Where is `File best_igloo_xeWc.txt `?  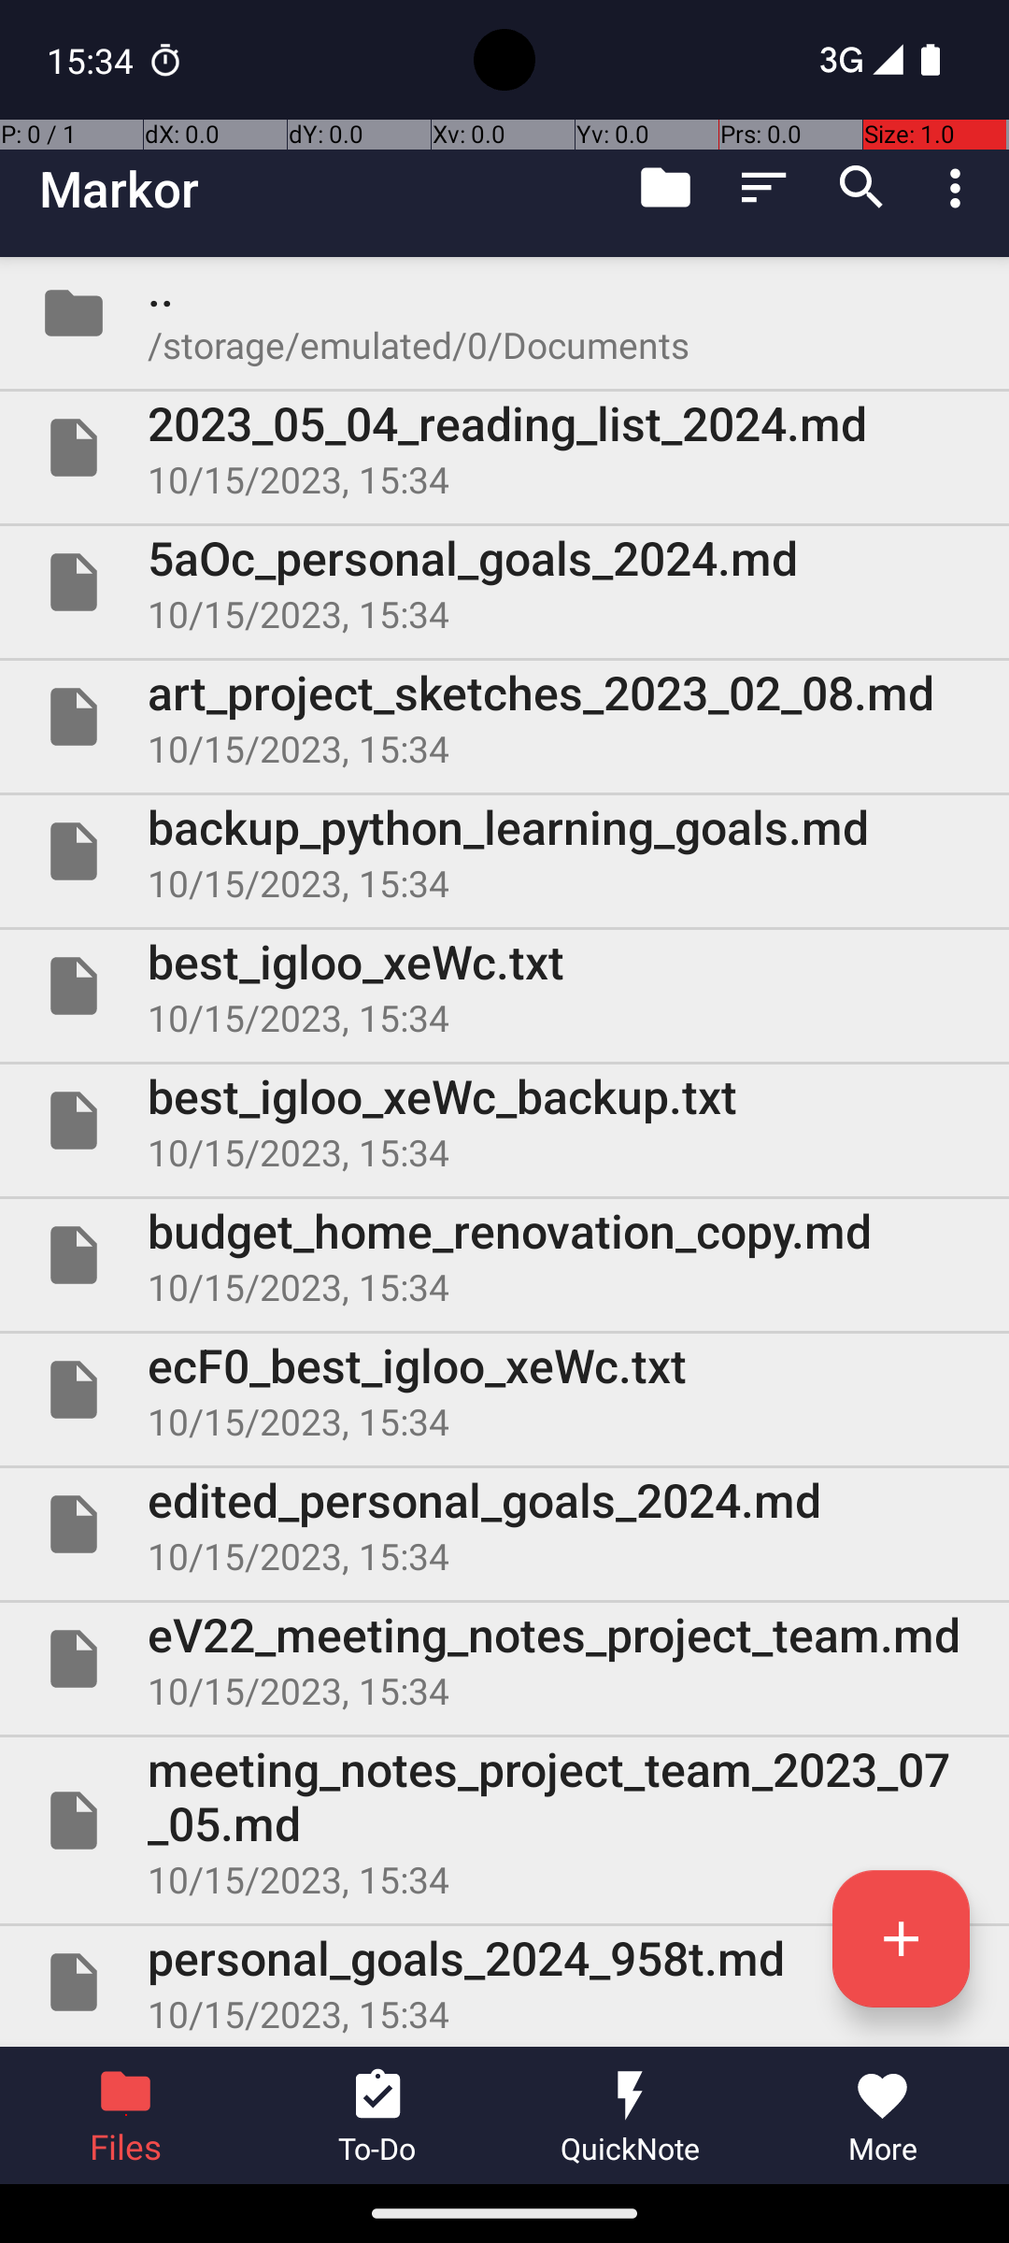
File best_igloo_xeWc.txt  is located at coordinates (504, 986).